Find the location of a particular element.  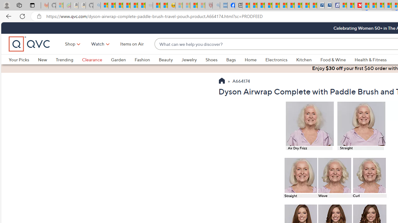

New is located at coordinates (42, 59).